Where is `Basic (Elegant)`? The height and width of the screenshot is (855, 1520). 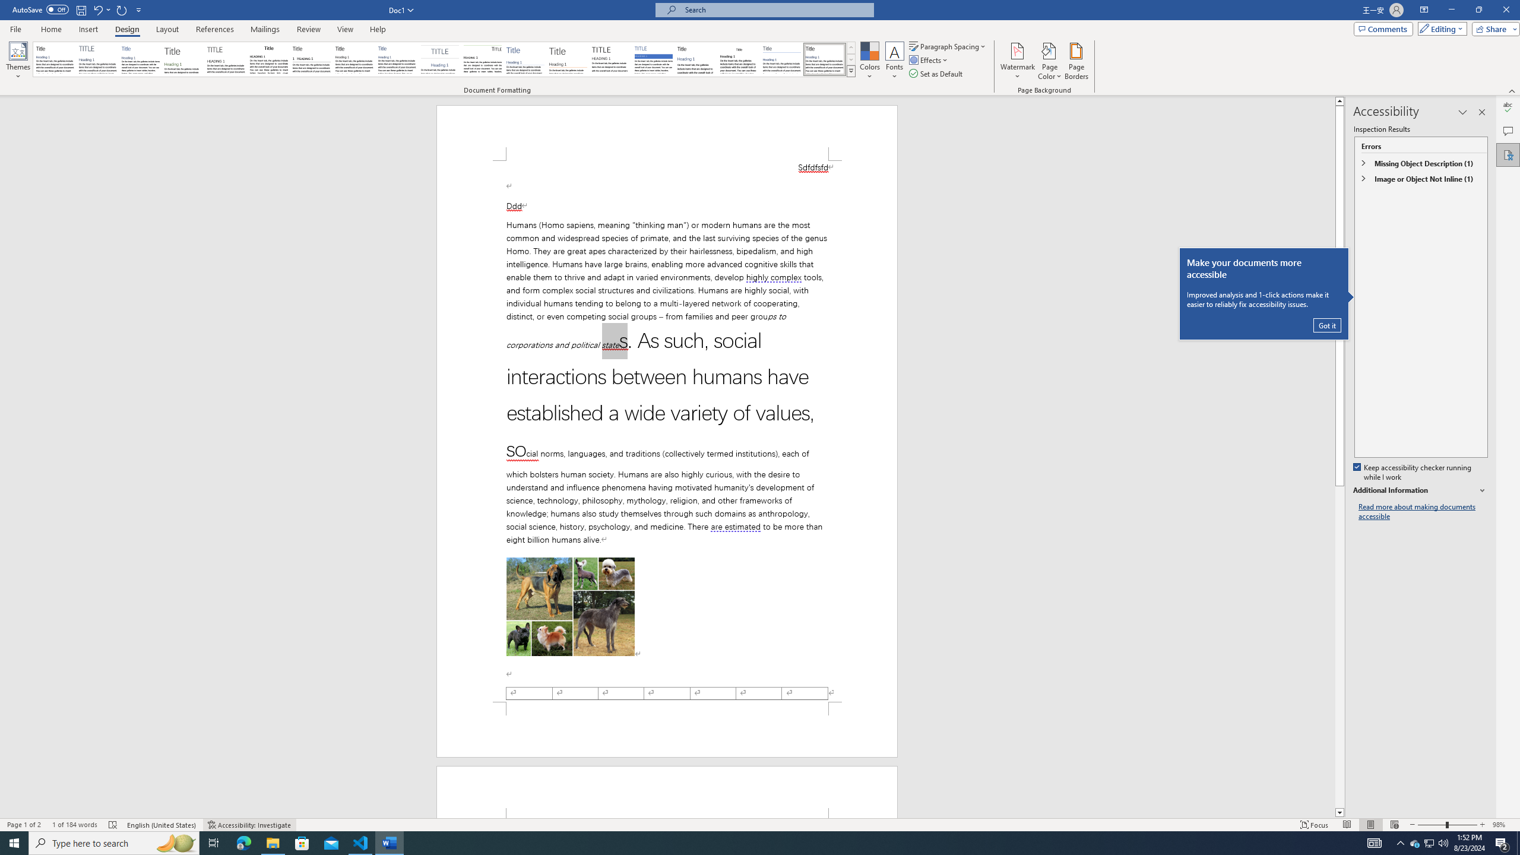 Basic (Elegant) is located at coordinates (98, 59).